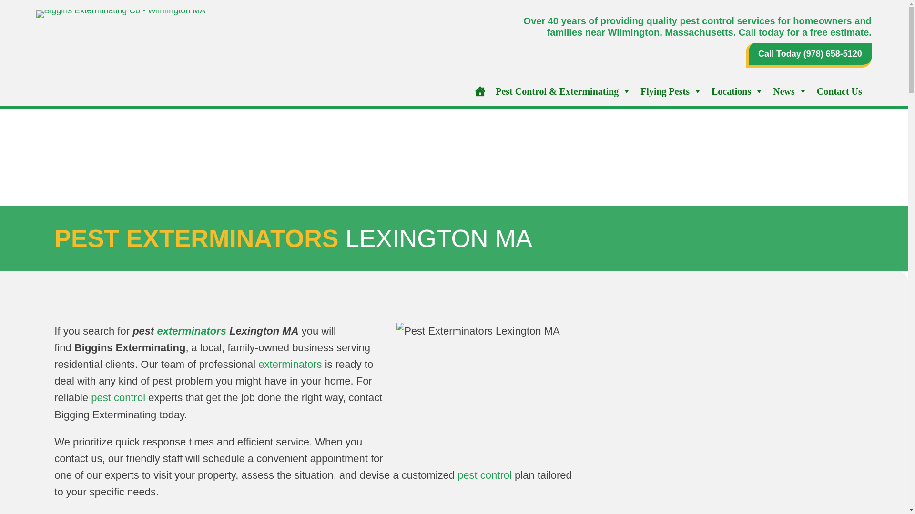  What do you see at coordinates (737, 91) in the screenshot?
I see `Locations` at bounding box center [737, 91].